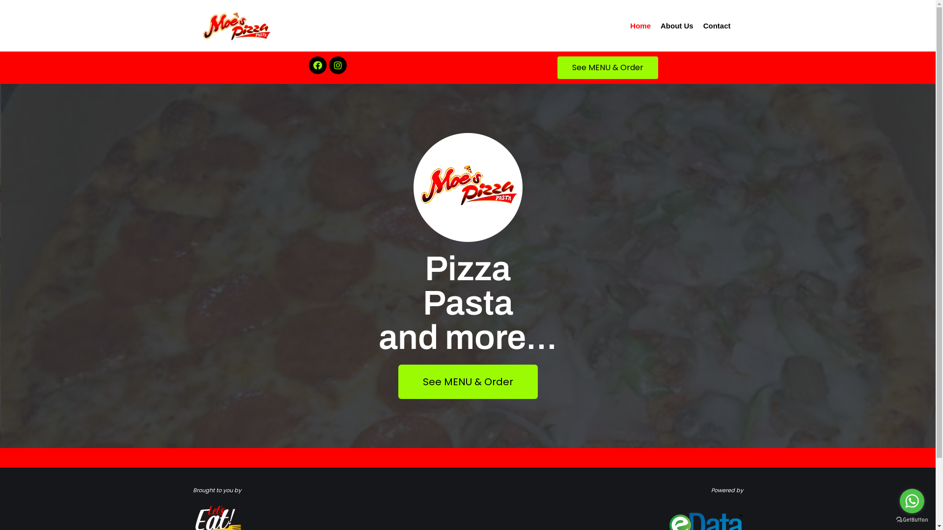 Image resolution: width=943 pixels, height=530 pixels. I want to click on Home, so click(640, 26).